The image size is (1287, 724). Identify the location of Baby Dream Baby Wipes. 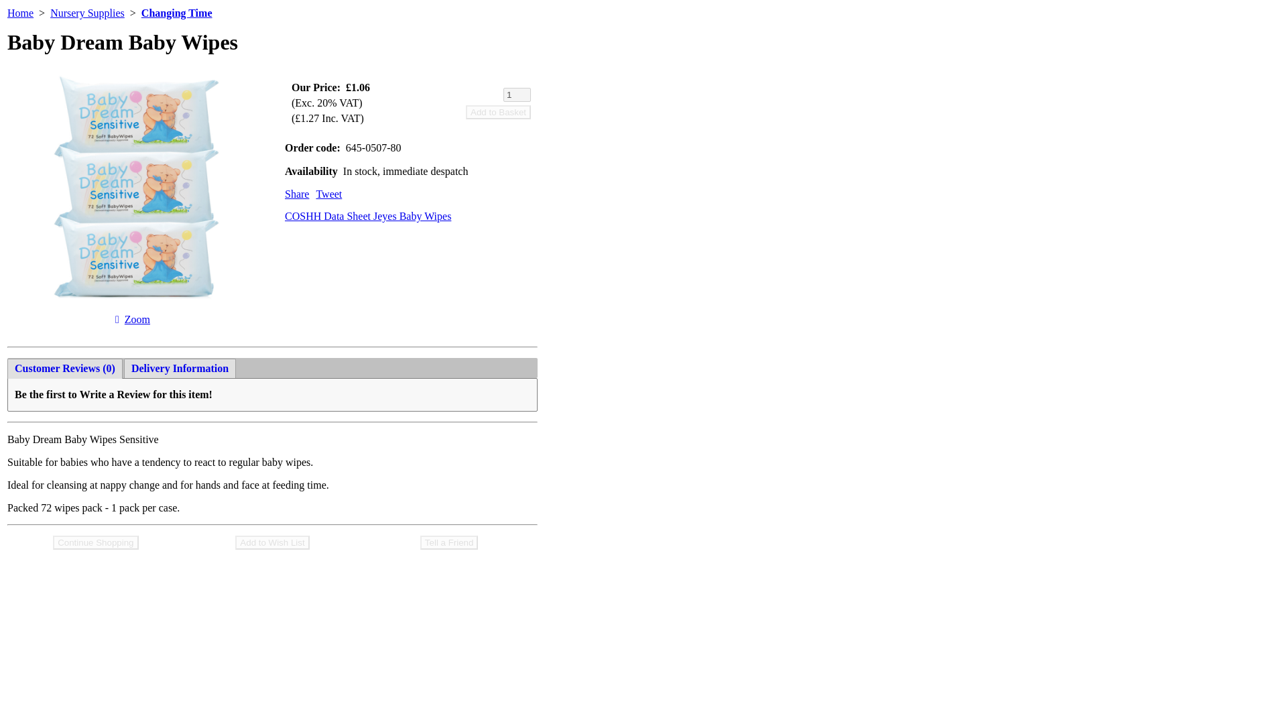
(133, 306).